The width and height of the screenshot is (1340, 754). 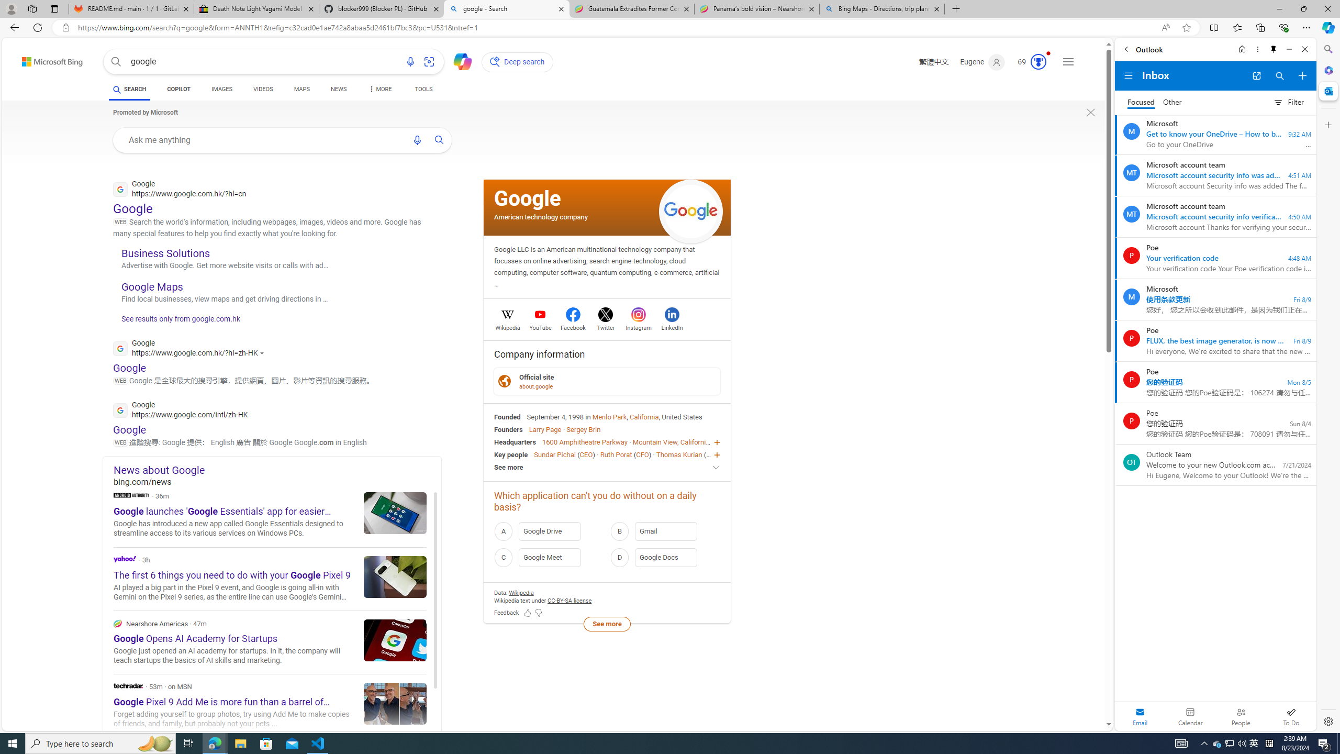 What do you see at coordinates (1038, 62) in the screenshot?
I see `AutomationID: serp_medal_svg` at bounding box center [1038, 62].